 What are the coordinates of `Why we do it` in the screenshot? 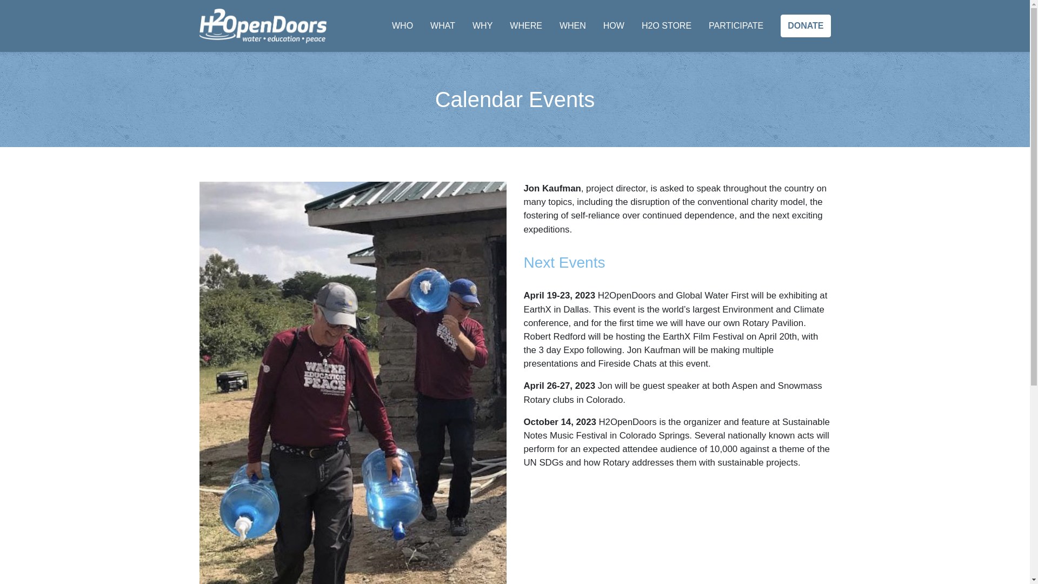 It's located at (482, 25).